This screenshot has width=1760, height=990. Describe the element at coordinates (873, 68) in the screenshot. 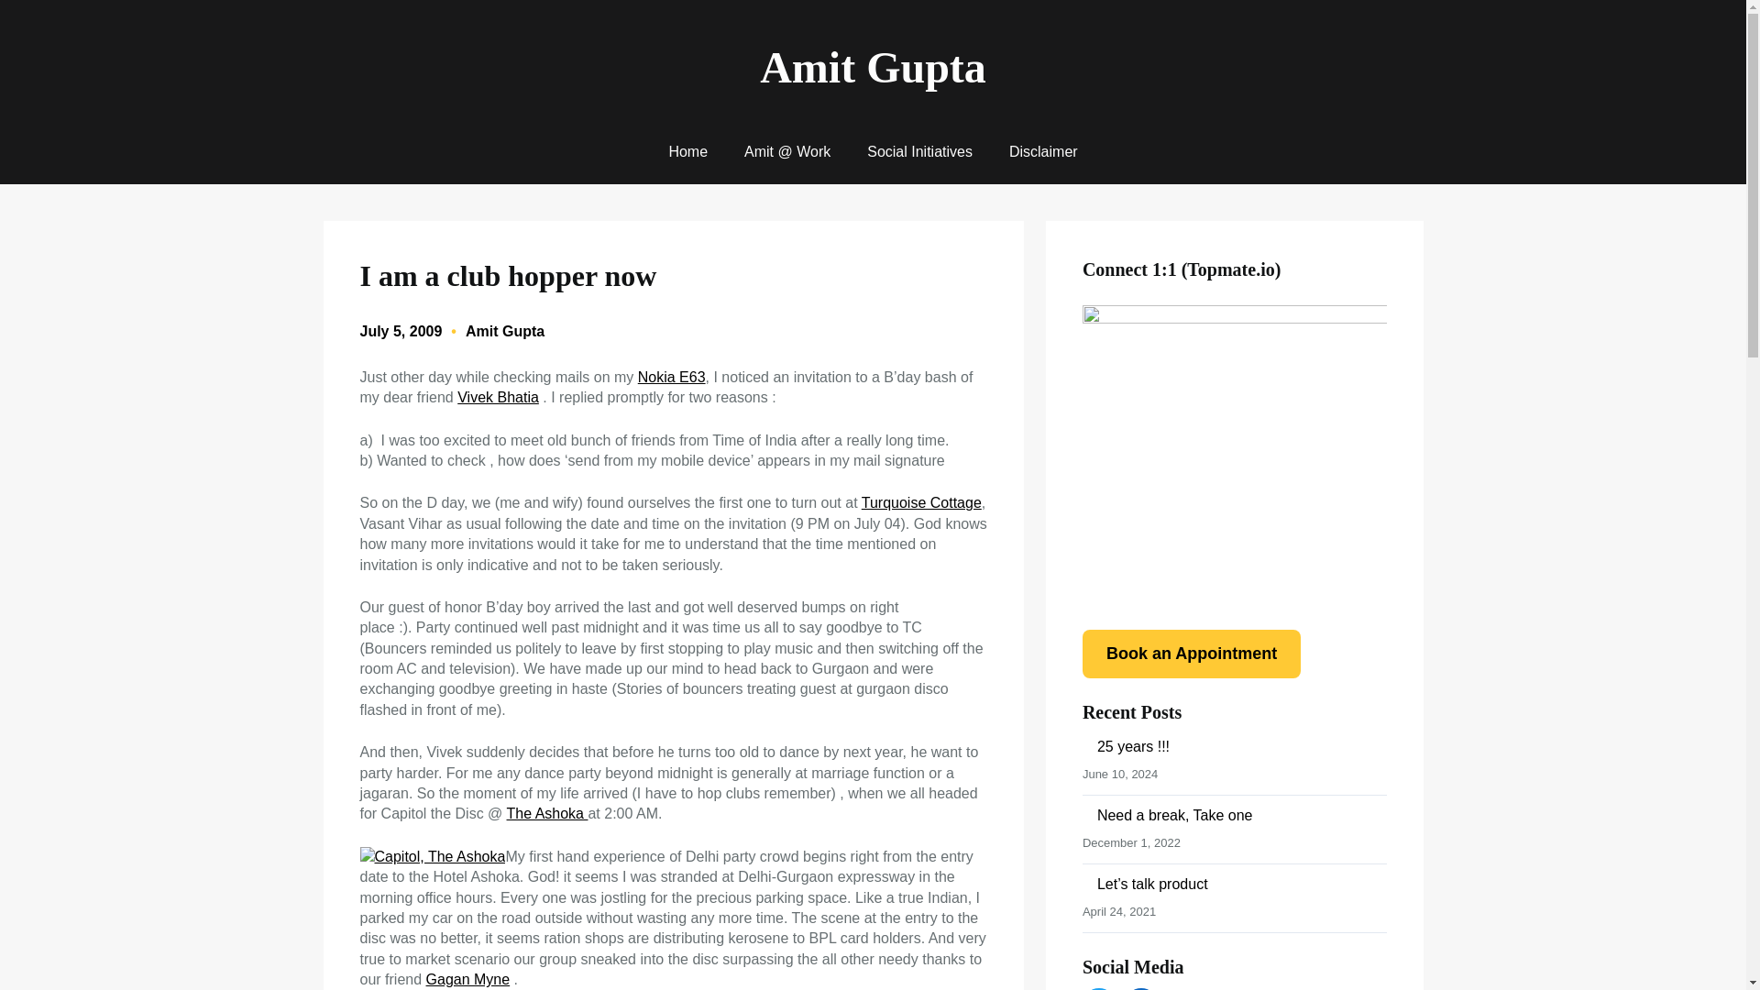

I see `Amit Gupta` at that location.